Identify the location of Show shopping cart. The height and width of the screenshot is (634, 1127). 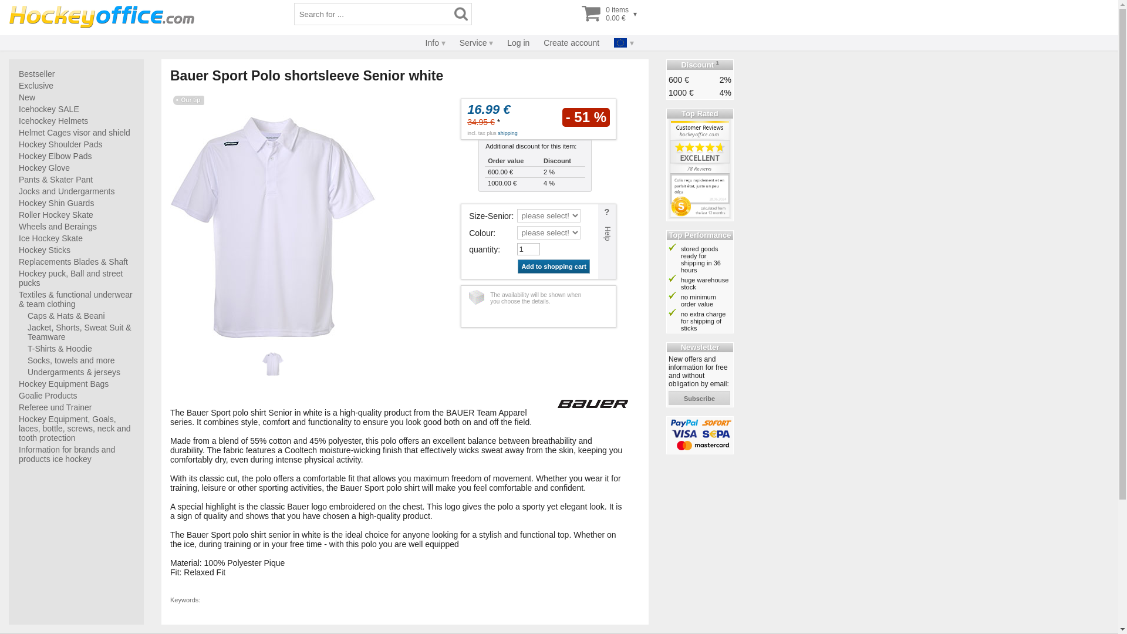
(606, 14).